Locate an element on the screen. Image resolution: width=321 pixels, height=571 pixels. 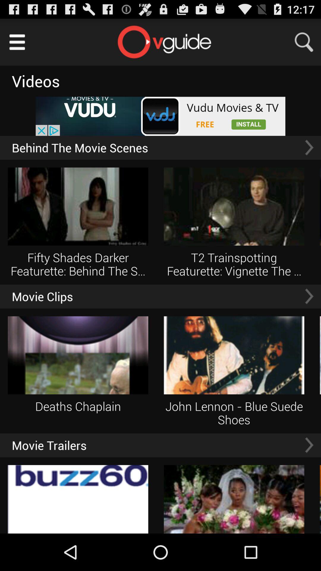
advertisement is located at coordinates (160, 116).